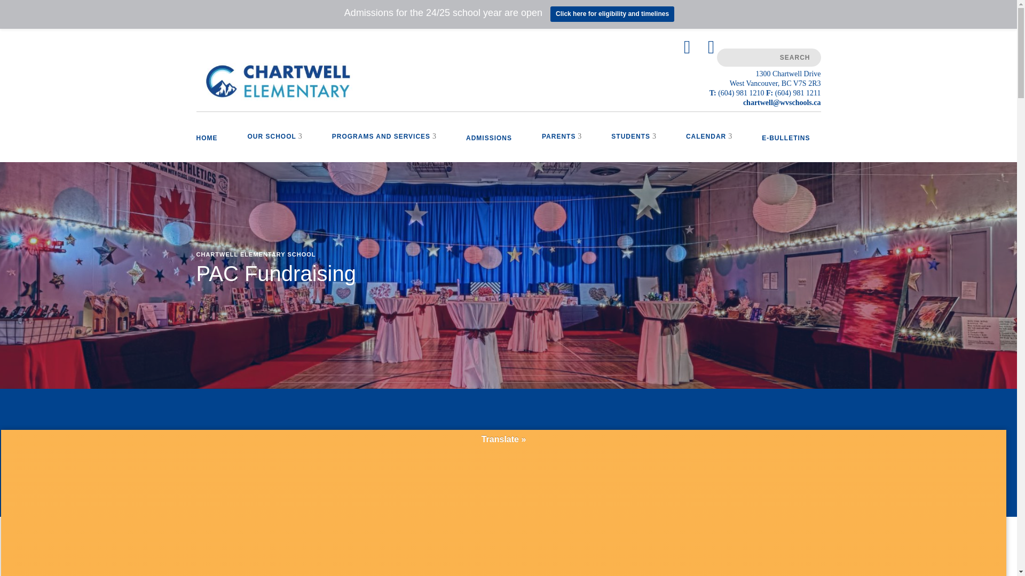  I want to click on PARENTS, so click(558, 147).